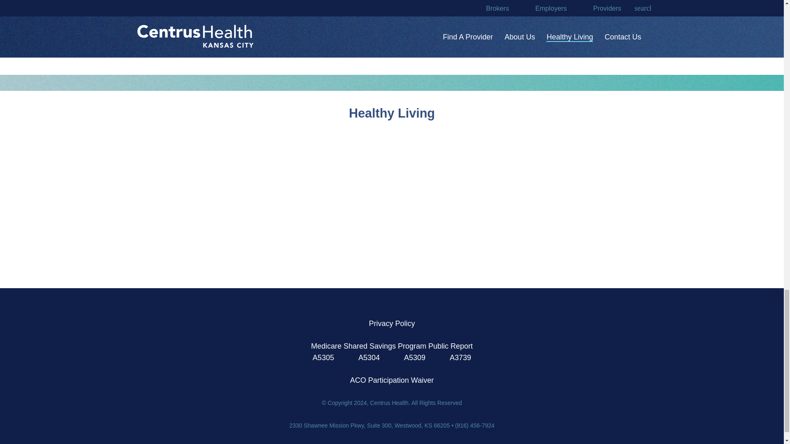 The width and height of the screenshot is (790, 444). I want to click on A5309, so click(415, 358).